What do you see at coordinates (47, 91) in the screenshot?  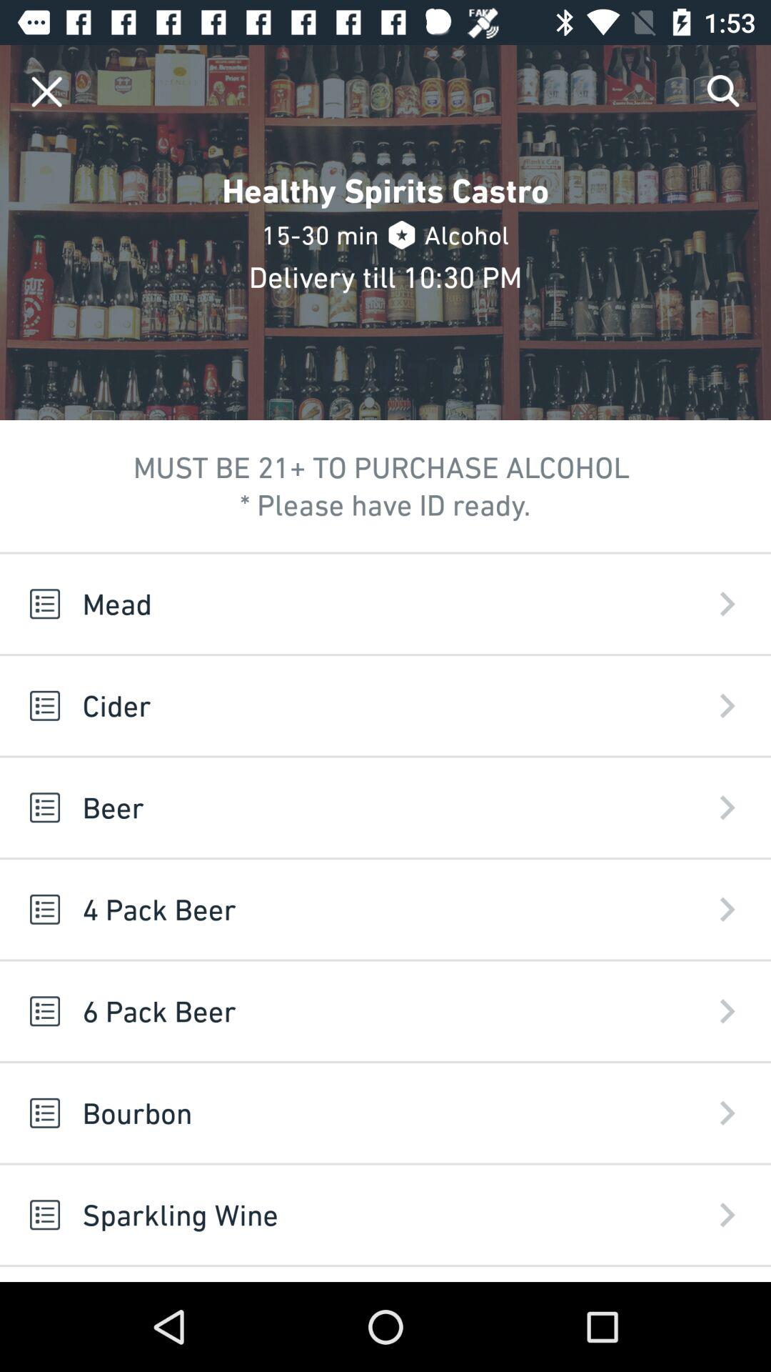 I see `close page` at bounding box center [47, 91].